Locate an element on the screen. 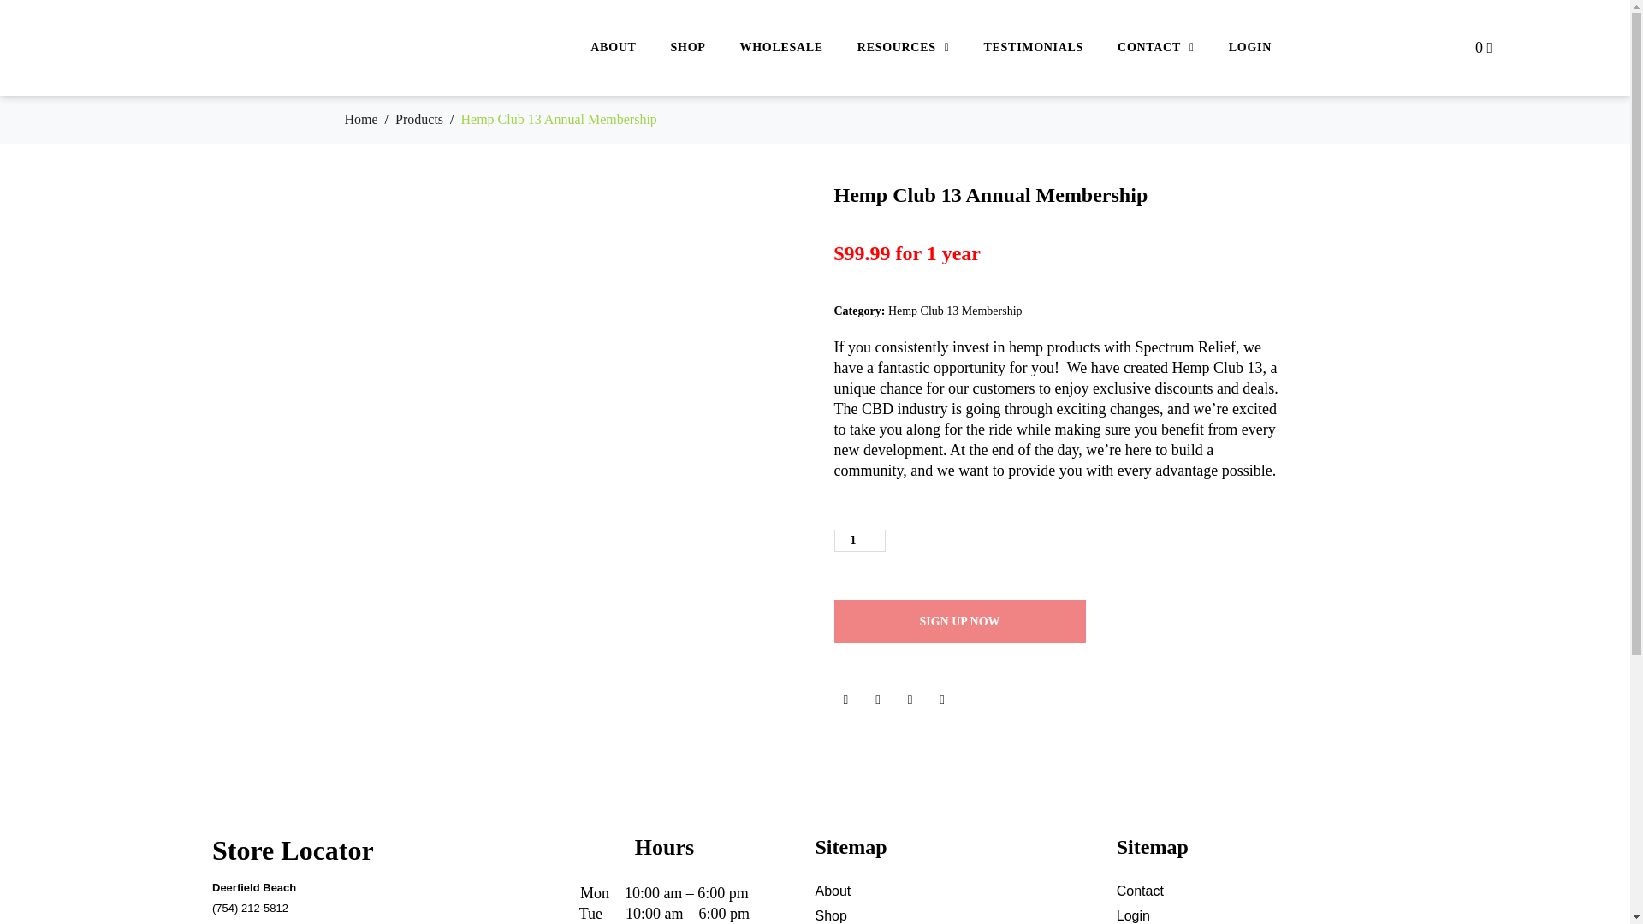 This screenshot has width=1643, height=924. ABOUT is located at coordinates (613, 48).